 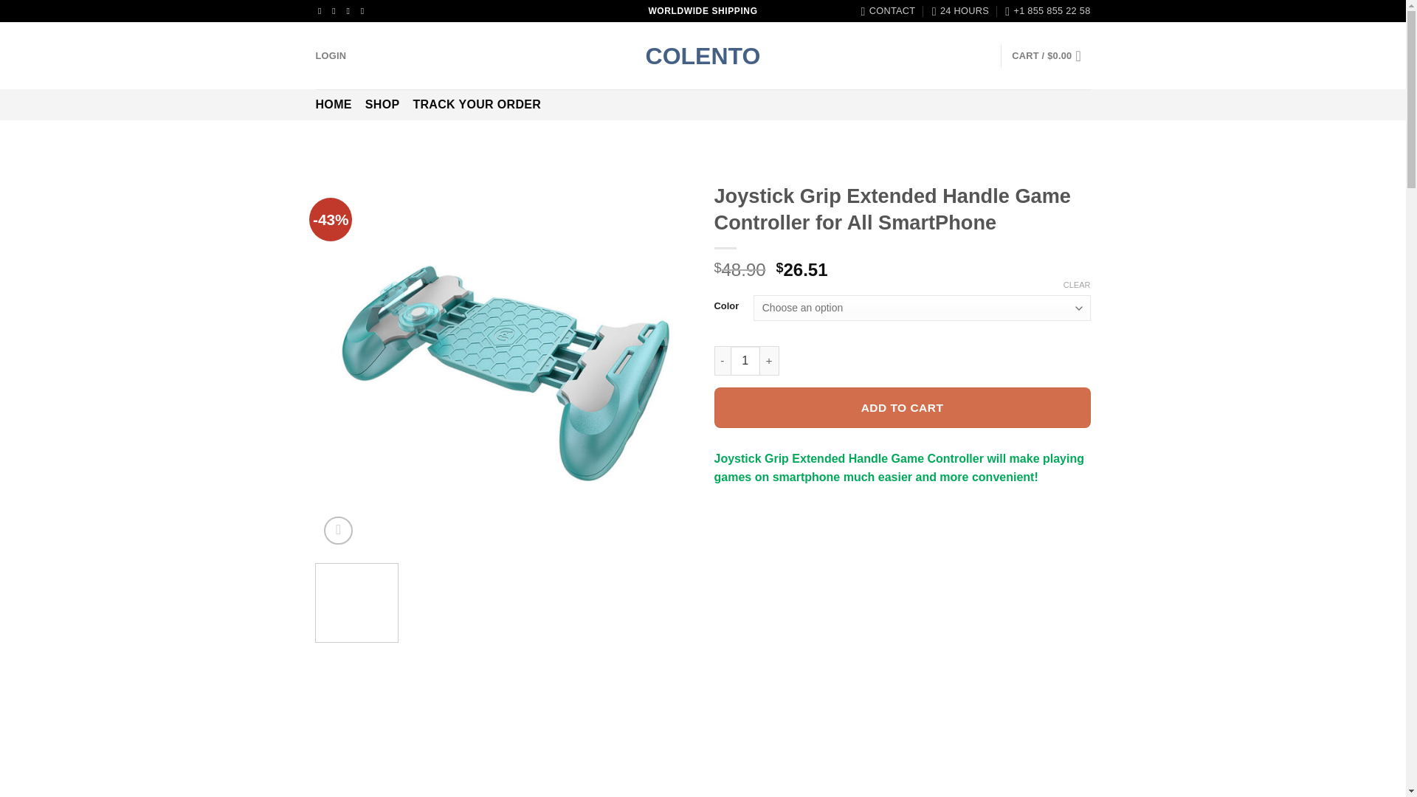 I want to click on ADD TO CART, so click(x=902, y=407).